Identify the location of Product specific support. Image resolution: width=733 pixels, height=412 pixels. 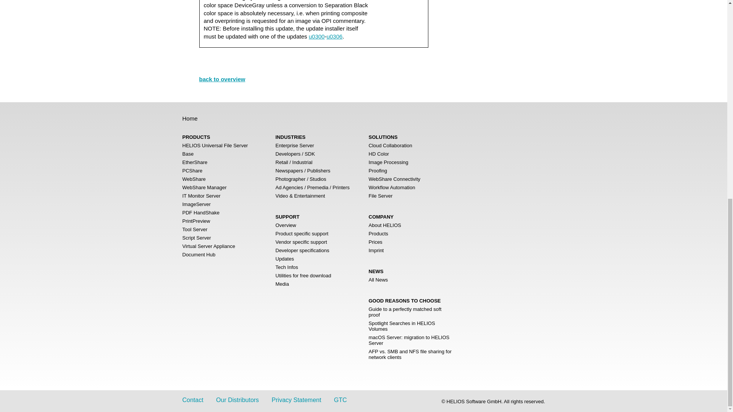
(302, 233).